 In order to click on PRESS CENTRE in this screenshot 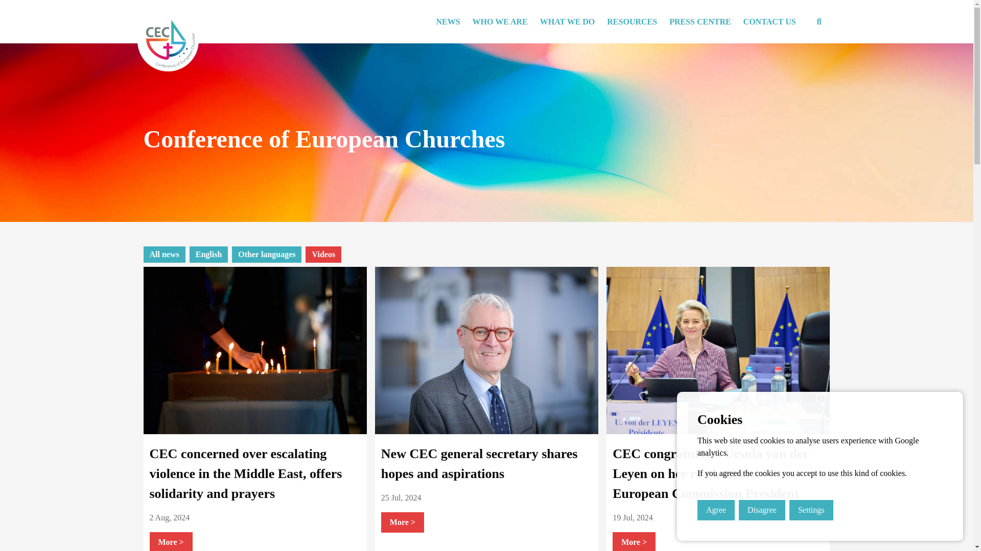, I will do `click(699, 21)`.